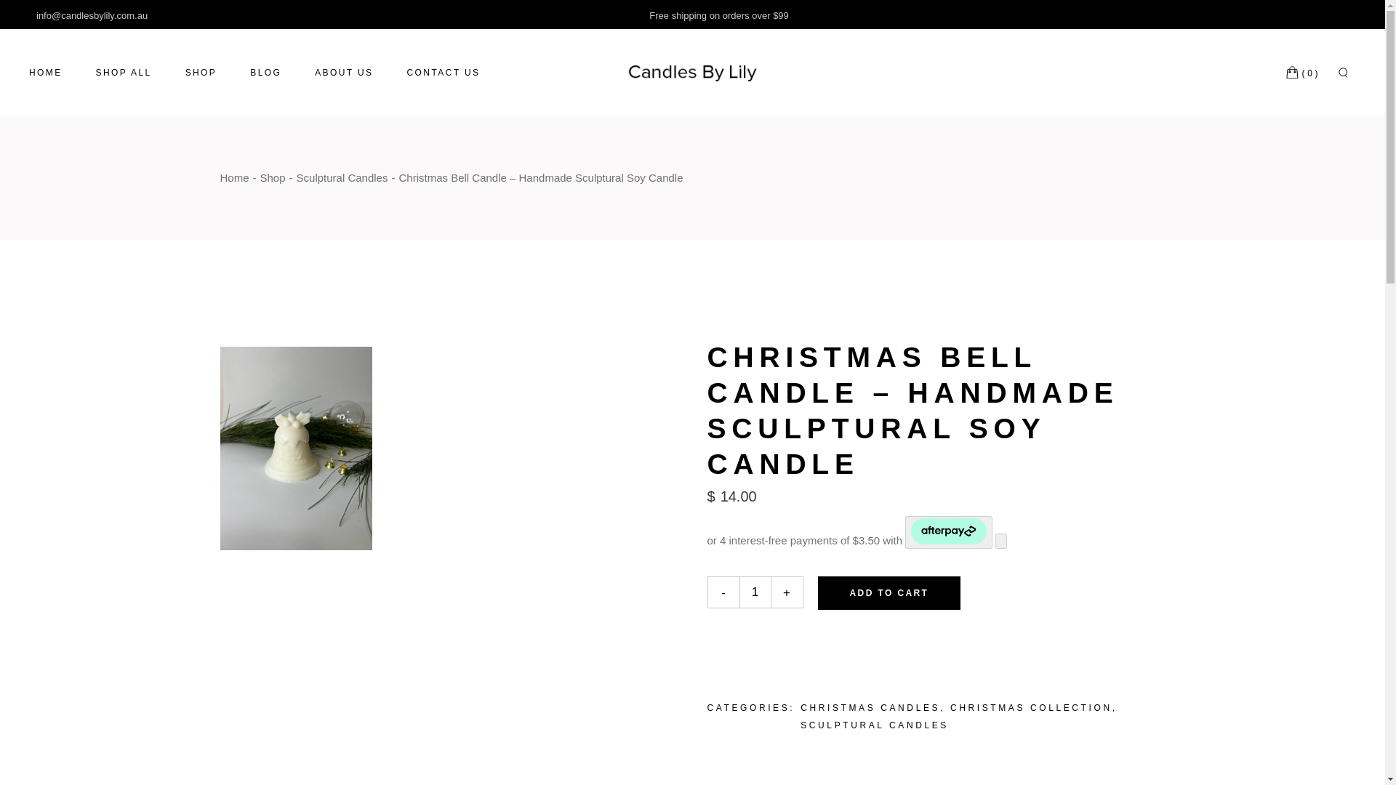  What do you see at coordinates (935, 640) in the screenshot?
I see `PayPal` at bounding box center [935, 640].